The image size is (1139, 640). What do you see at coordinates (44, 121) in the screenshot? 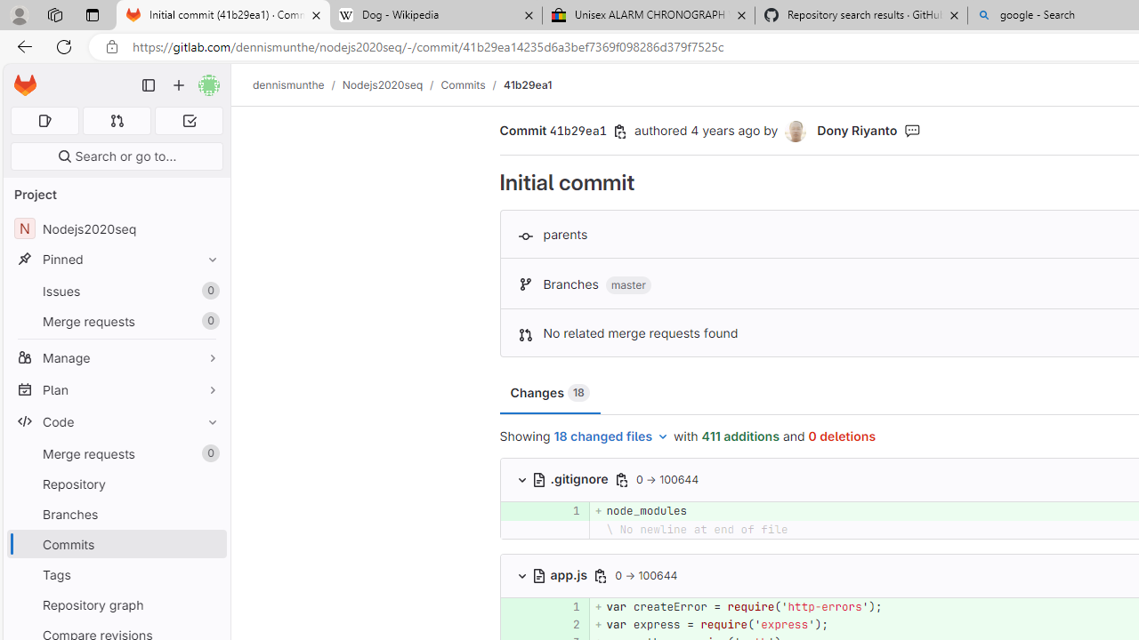
I see `Assigned issues 0` at bounding box center [44, 121].